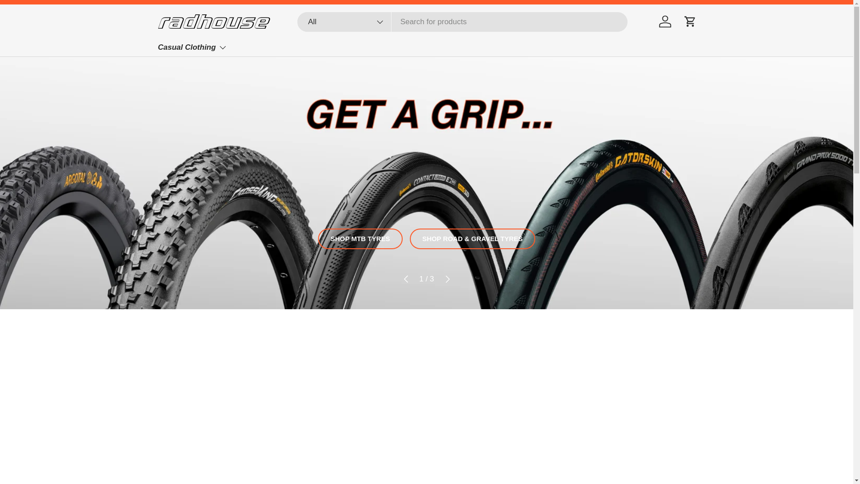  Describe the element at coordinates (360, 238) in the screenshot. I see `SHOP MTB TYRES` at that location.